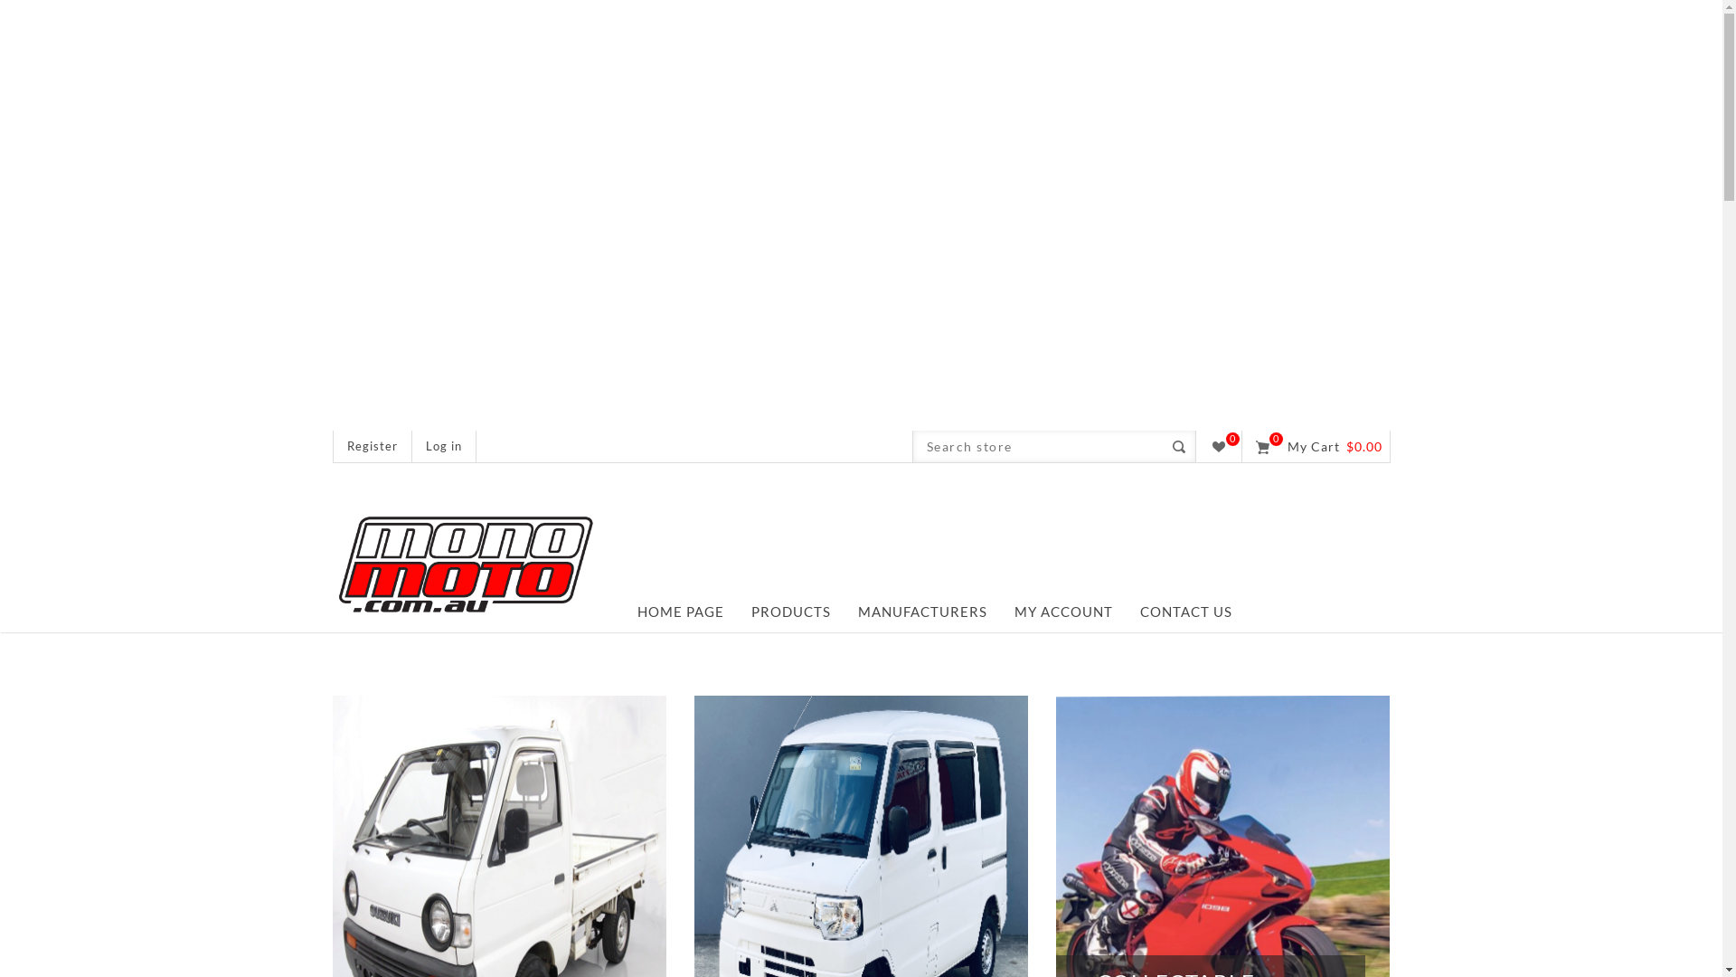 The height and width of the screenshot is (977, 1736). I want to click on 0
My Cart $0.00, so click(1316, 447).